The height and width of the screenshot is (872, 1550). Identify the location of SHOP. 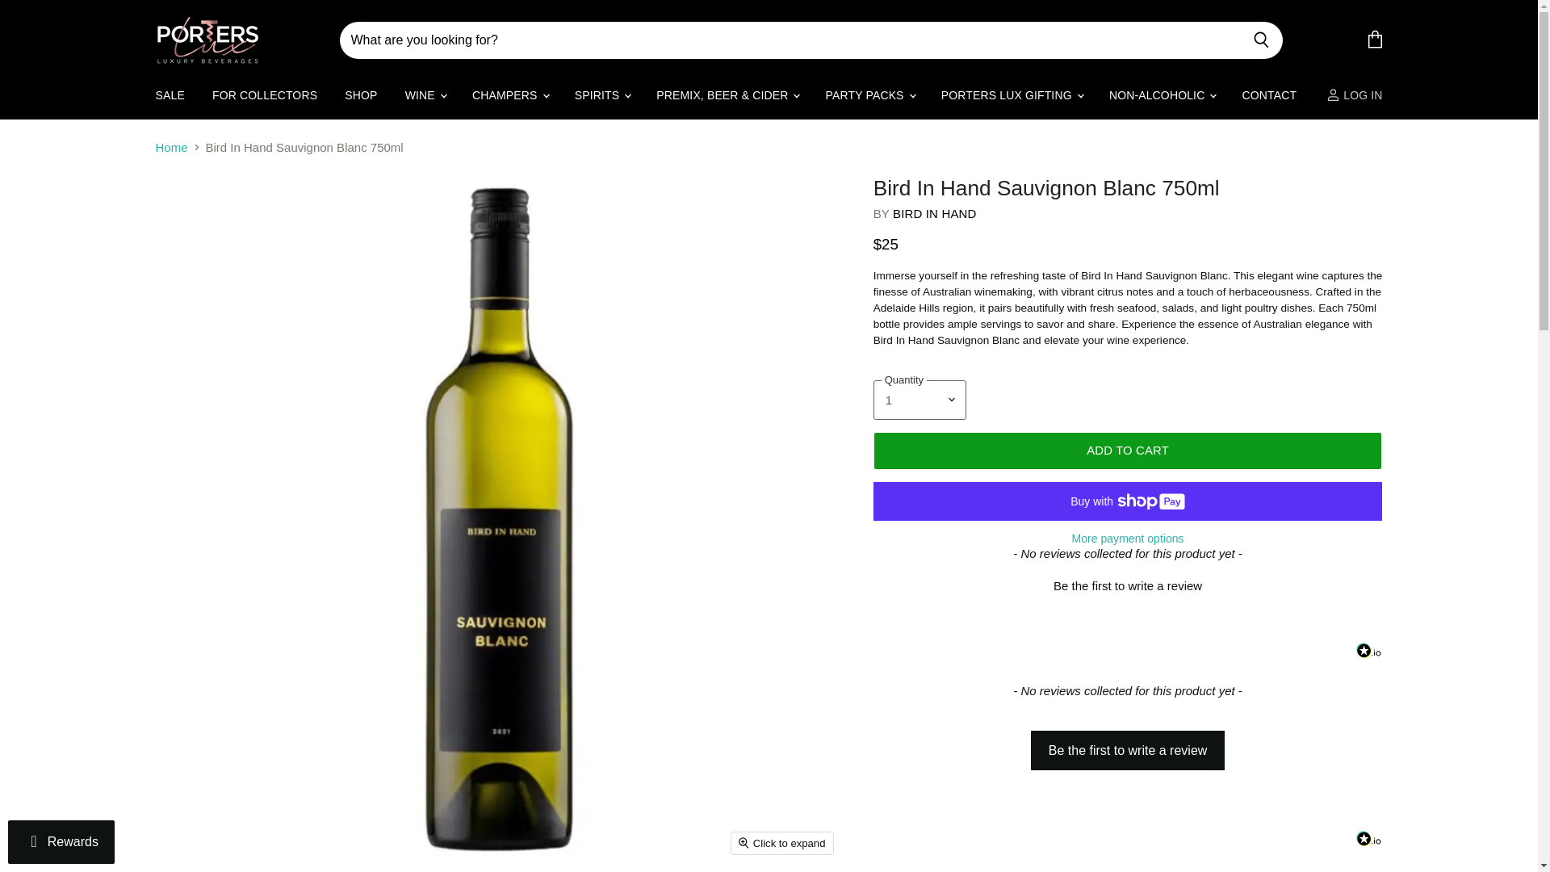
(360, 95).